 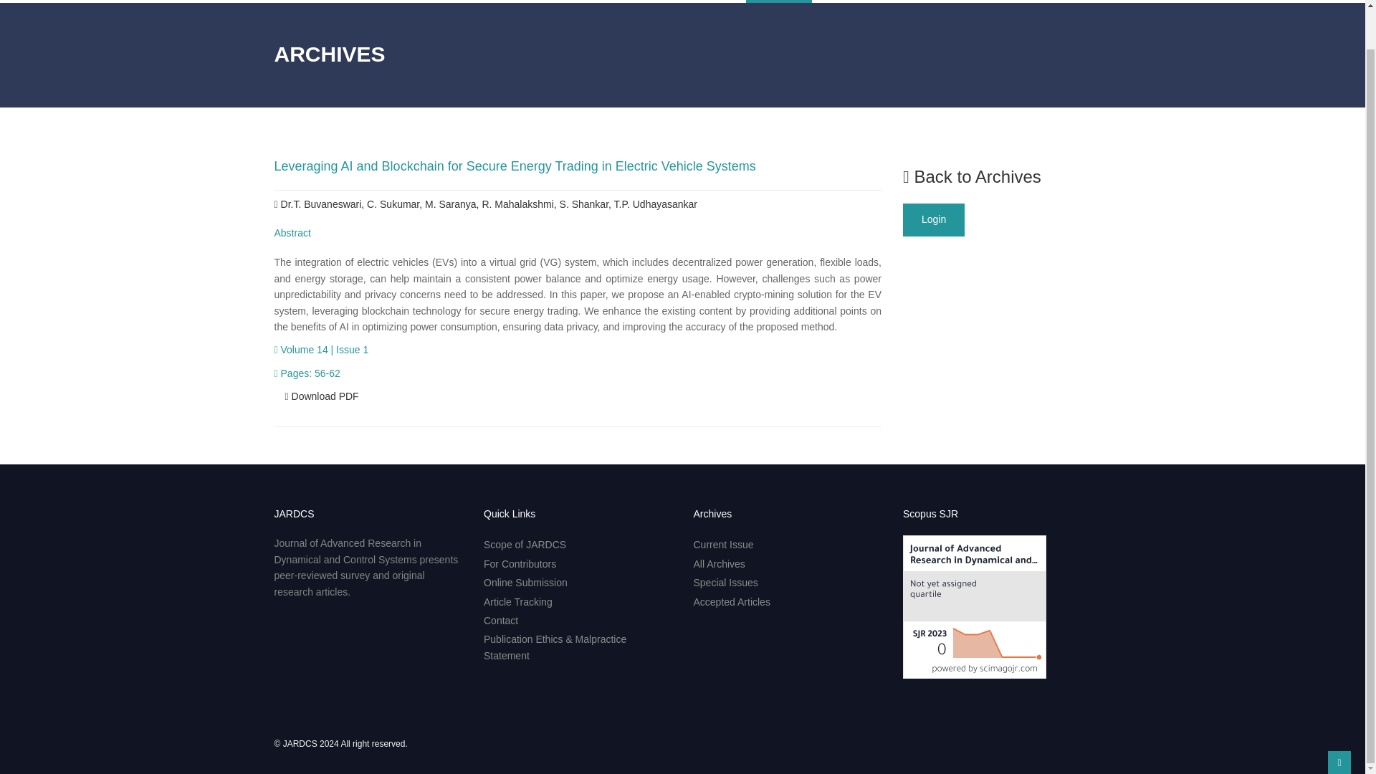 I want to click on FOR CONTRIBUTORS, so click(x=696, y=1).